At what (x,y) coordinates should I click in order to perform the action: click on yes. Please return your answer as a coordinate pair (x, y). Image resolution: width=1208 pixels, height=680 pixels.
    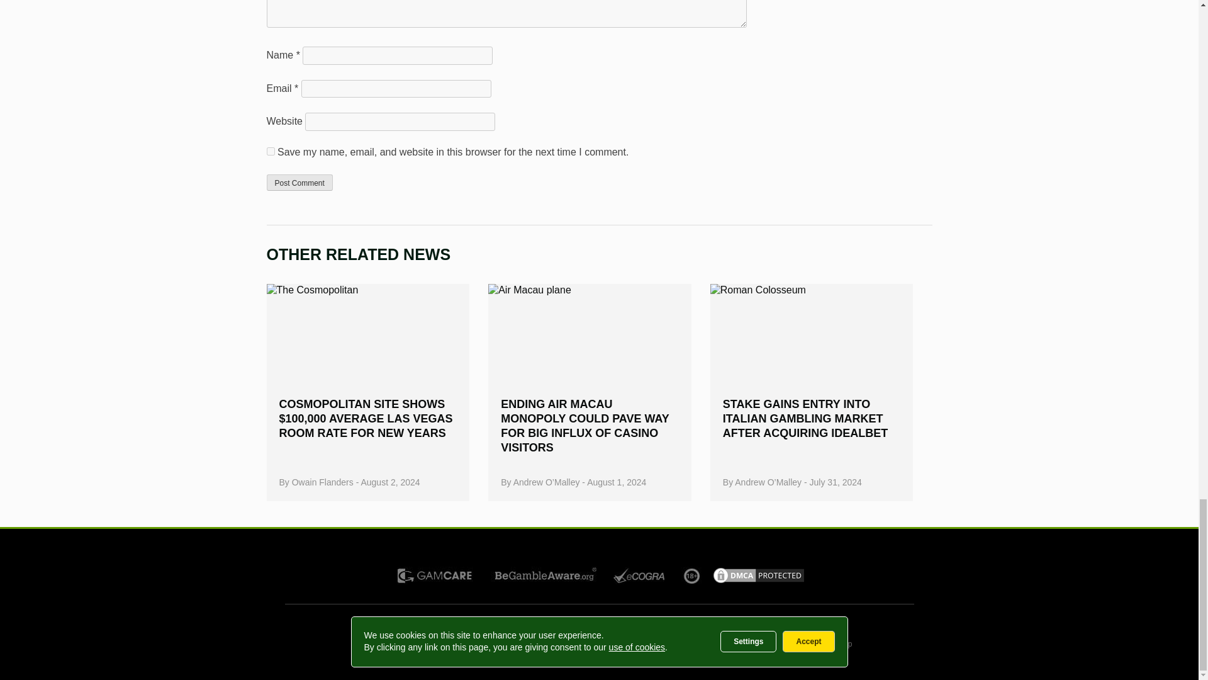
    Looking at the image, I should click on (271, 151).